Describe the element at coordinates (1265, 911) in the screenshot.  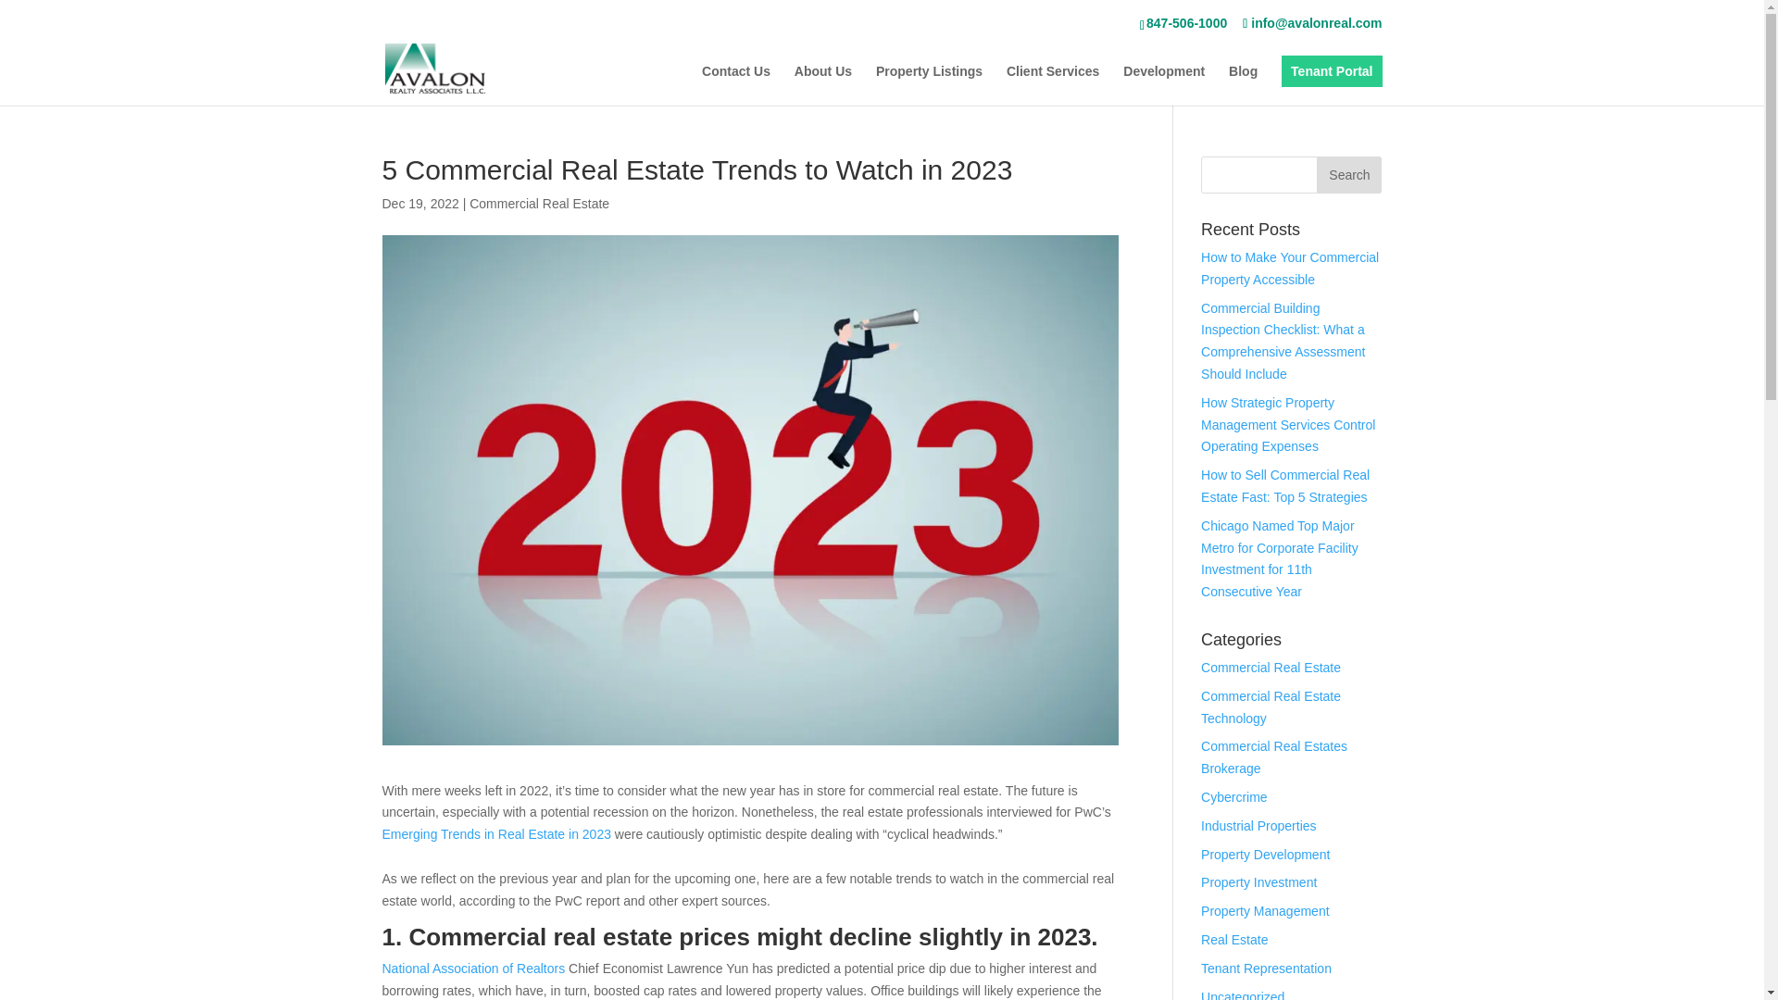
I see `Property Management` at that location.